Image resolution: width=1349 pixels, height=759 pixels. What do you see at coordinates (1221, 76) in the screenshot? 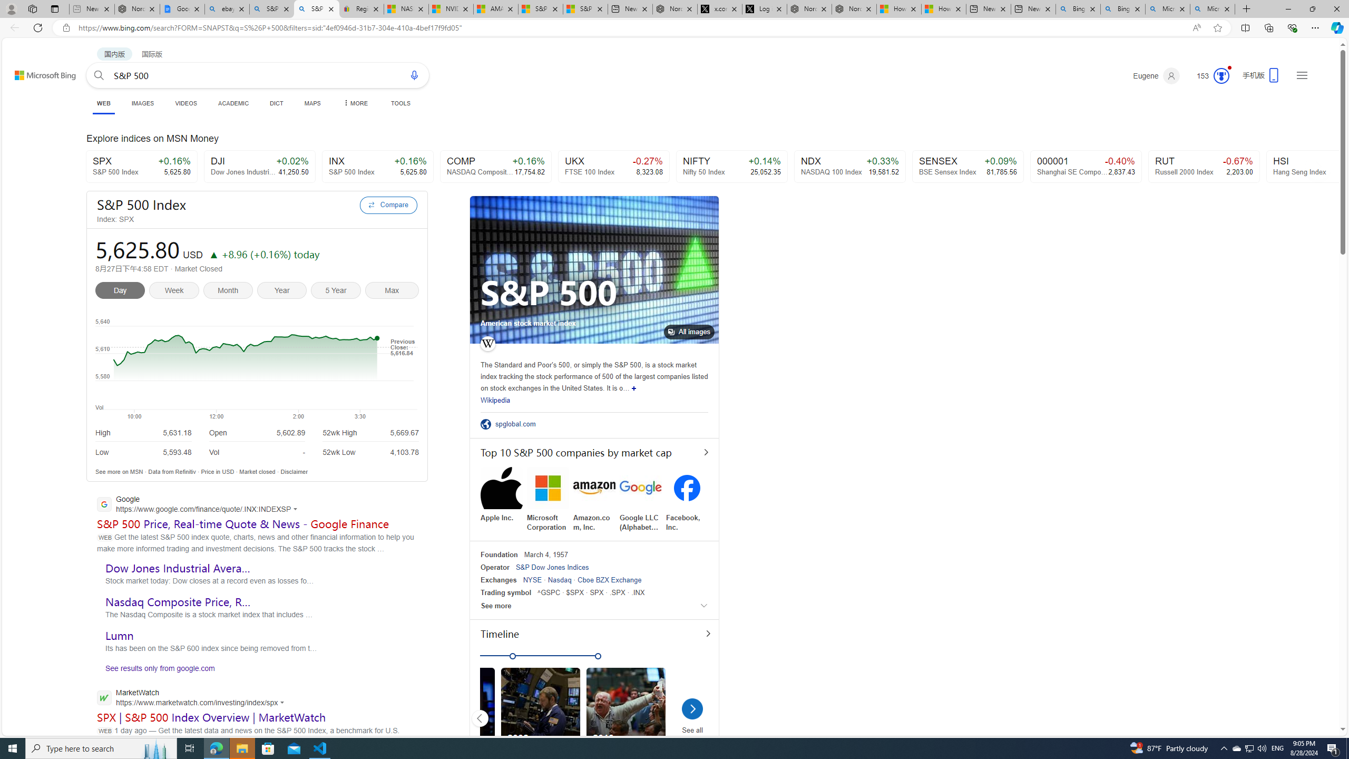
I see `Class: medal-circled` at bounding box center [1221, 76].